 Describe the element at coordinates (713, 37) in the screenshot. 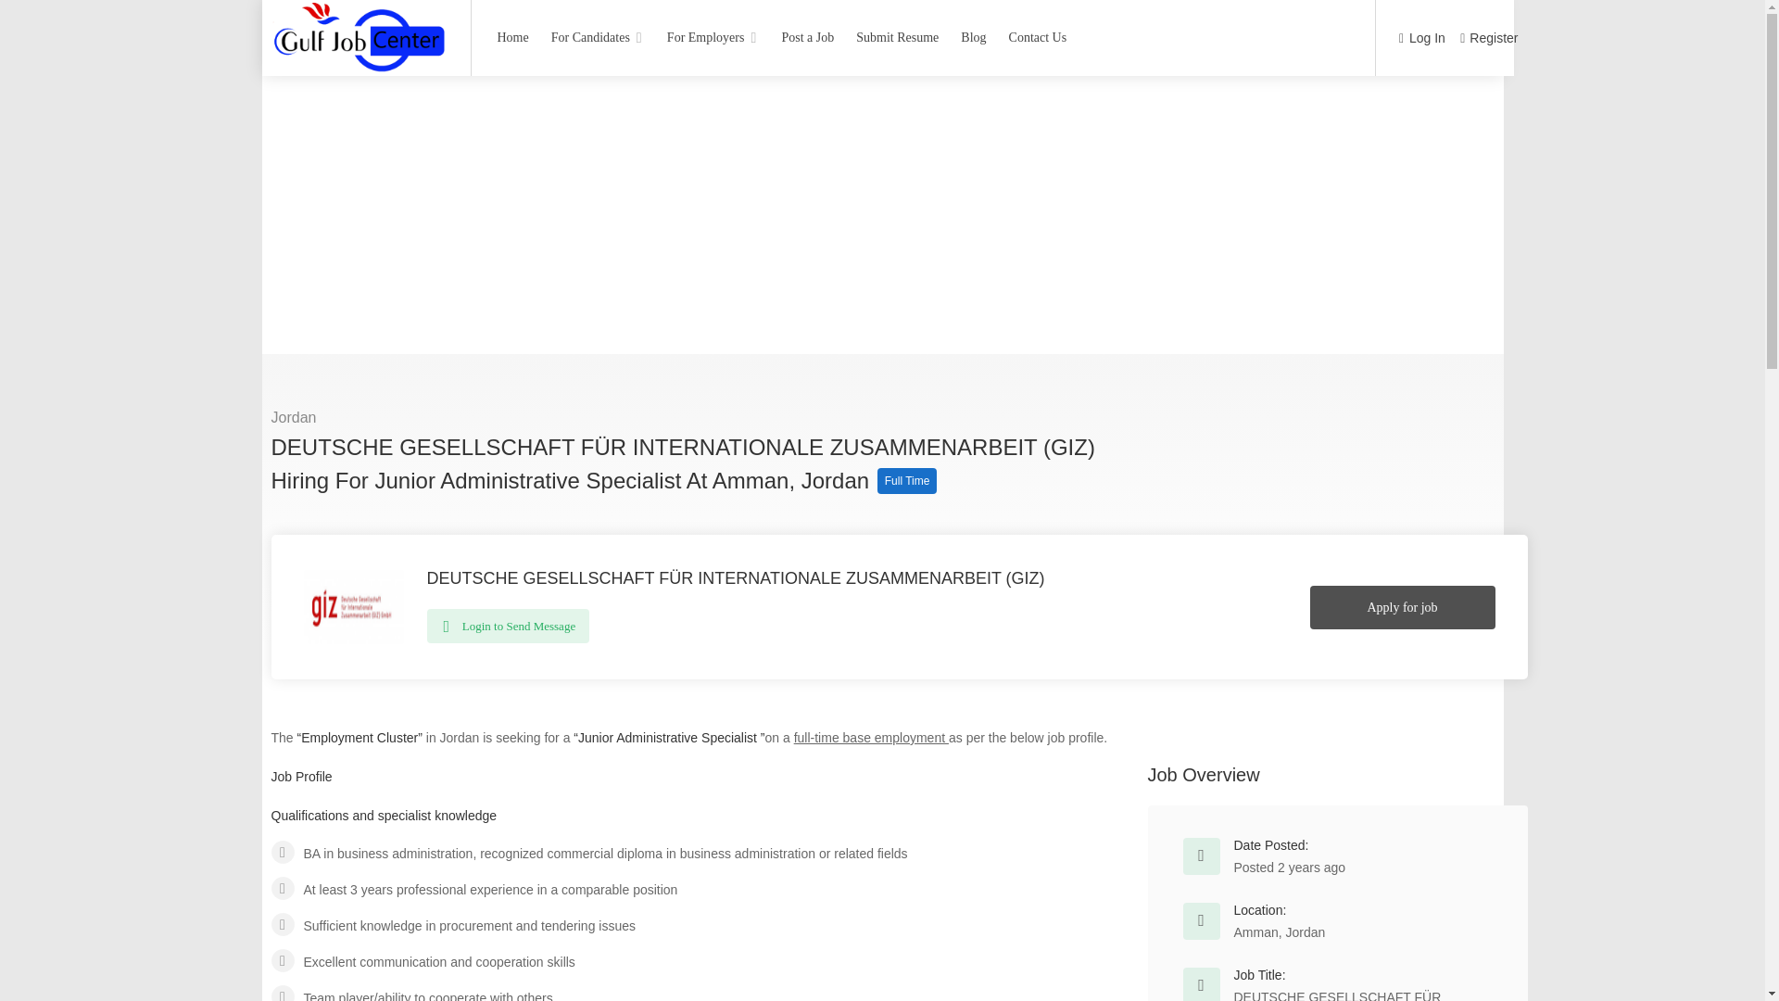

I see `For Employers` at that location.